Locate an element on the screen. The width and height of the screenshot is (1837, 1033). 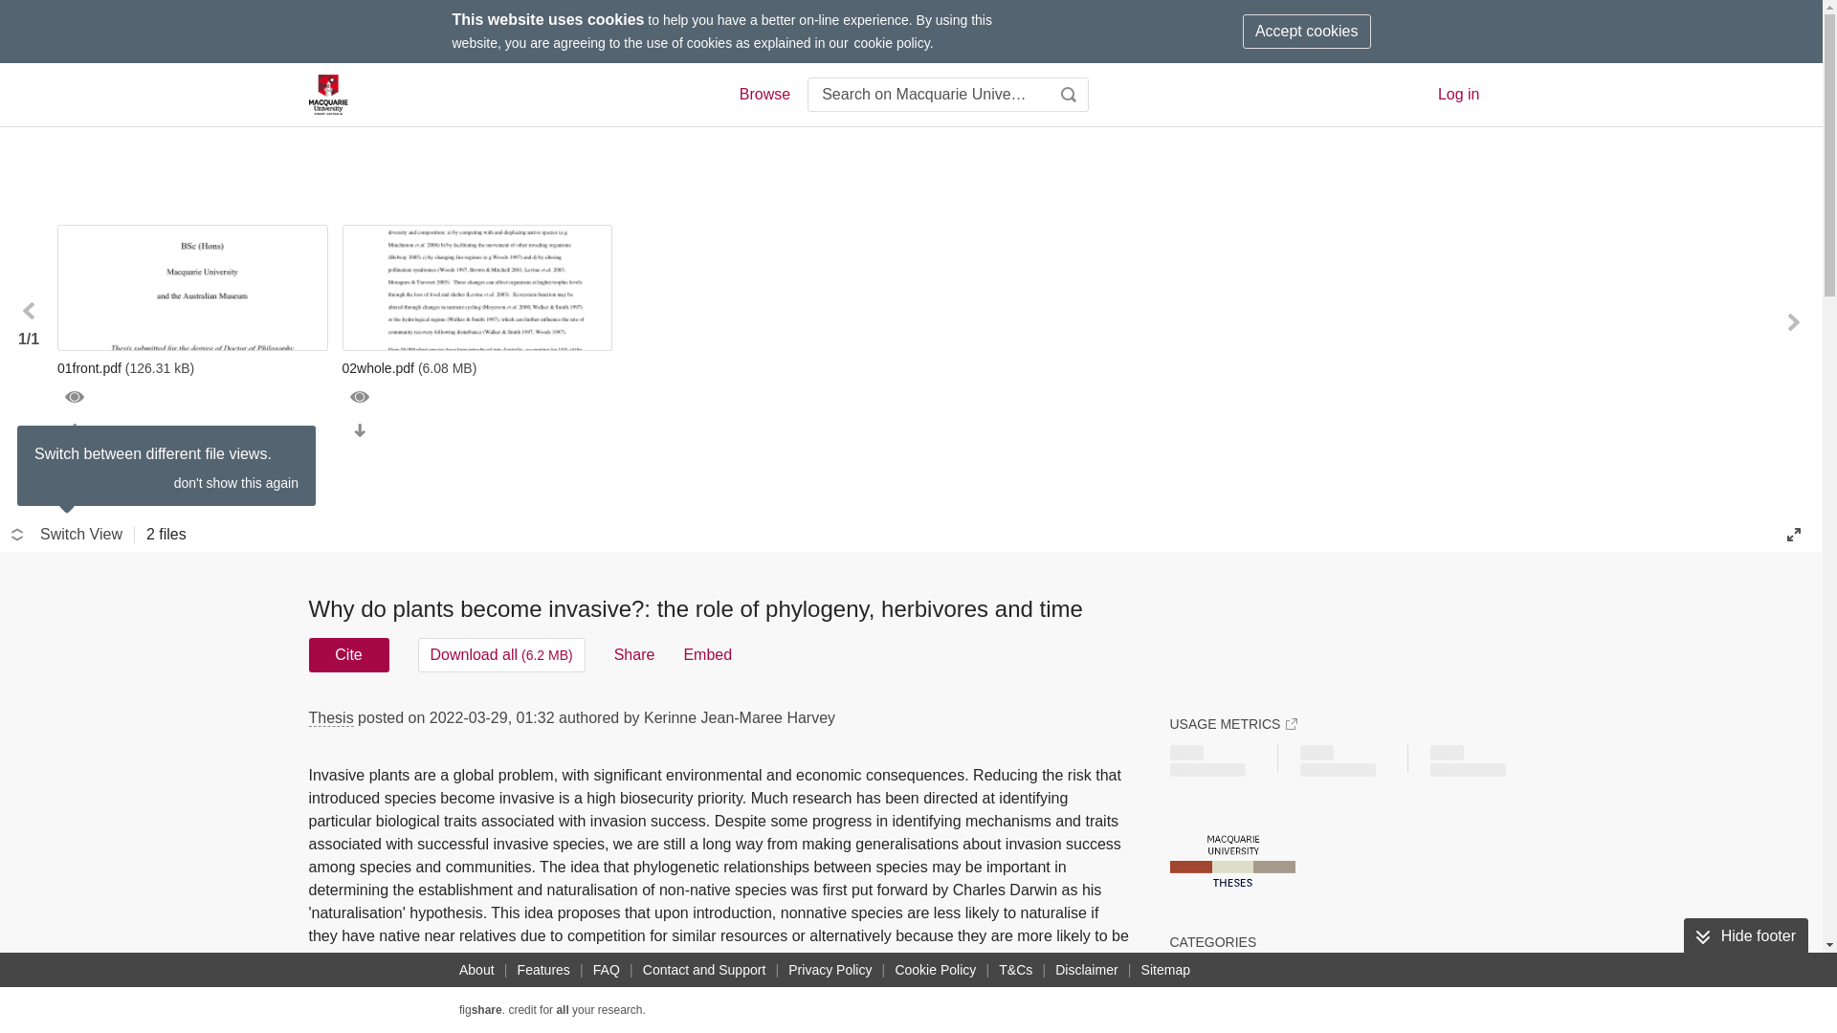
Switch View is located at coordinates (67, 534).